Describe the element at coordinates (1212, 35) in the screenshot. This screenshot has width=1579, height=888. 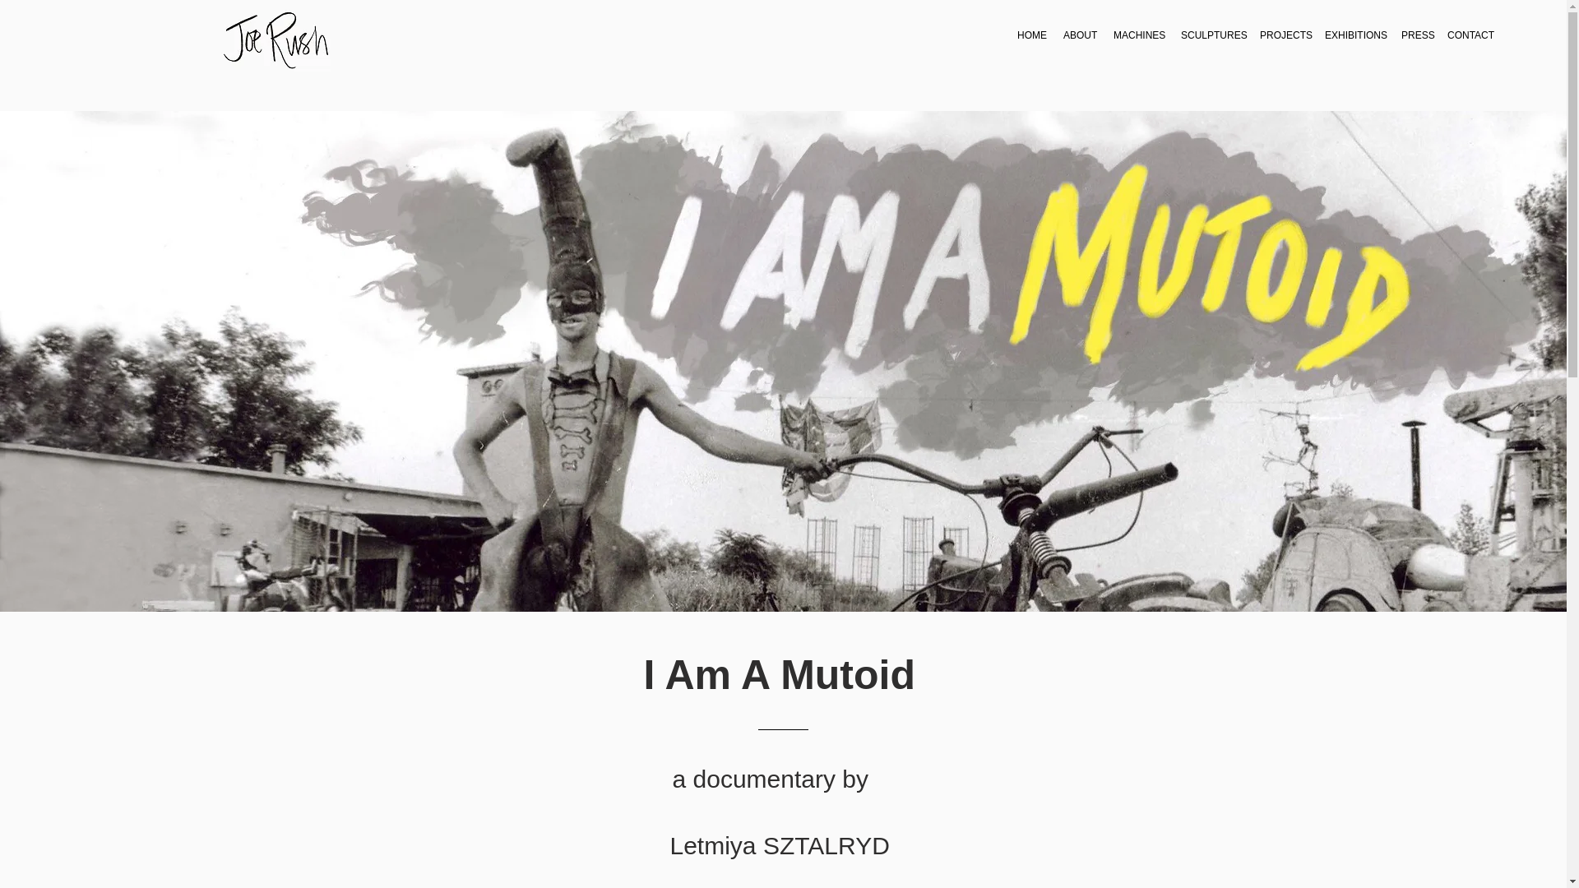
I see `SCULPTURES` at that location.